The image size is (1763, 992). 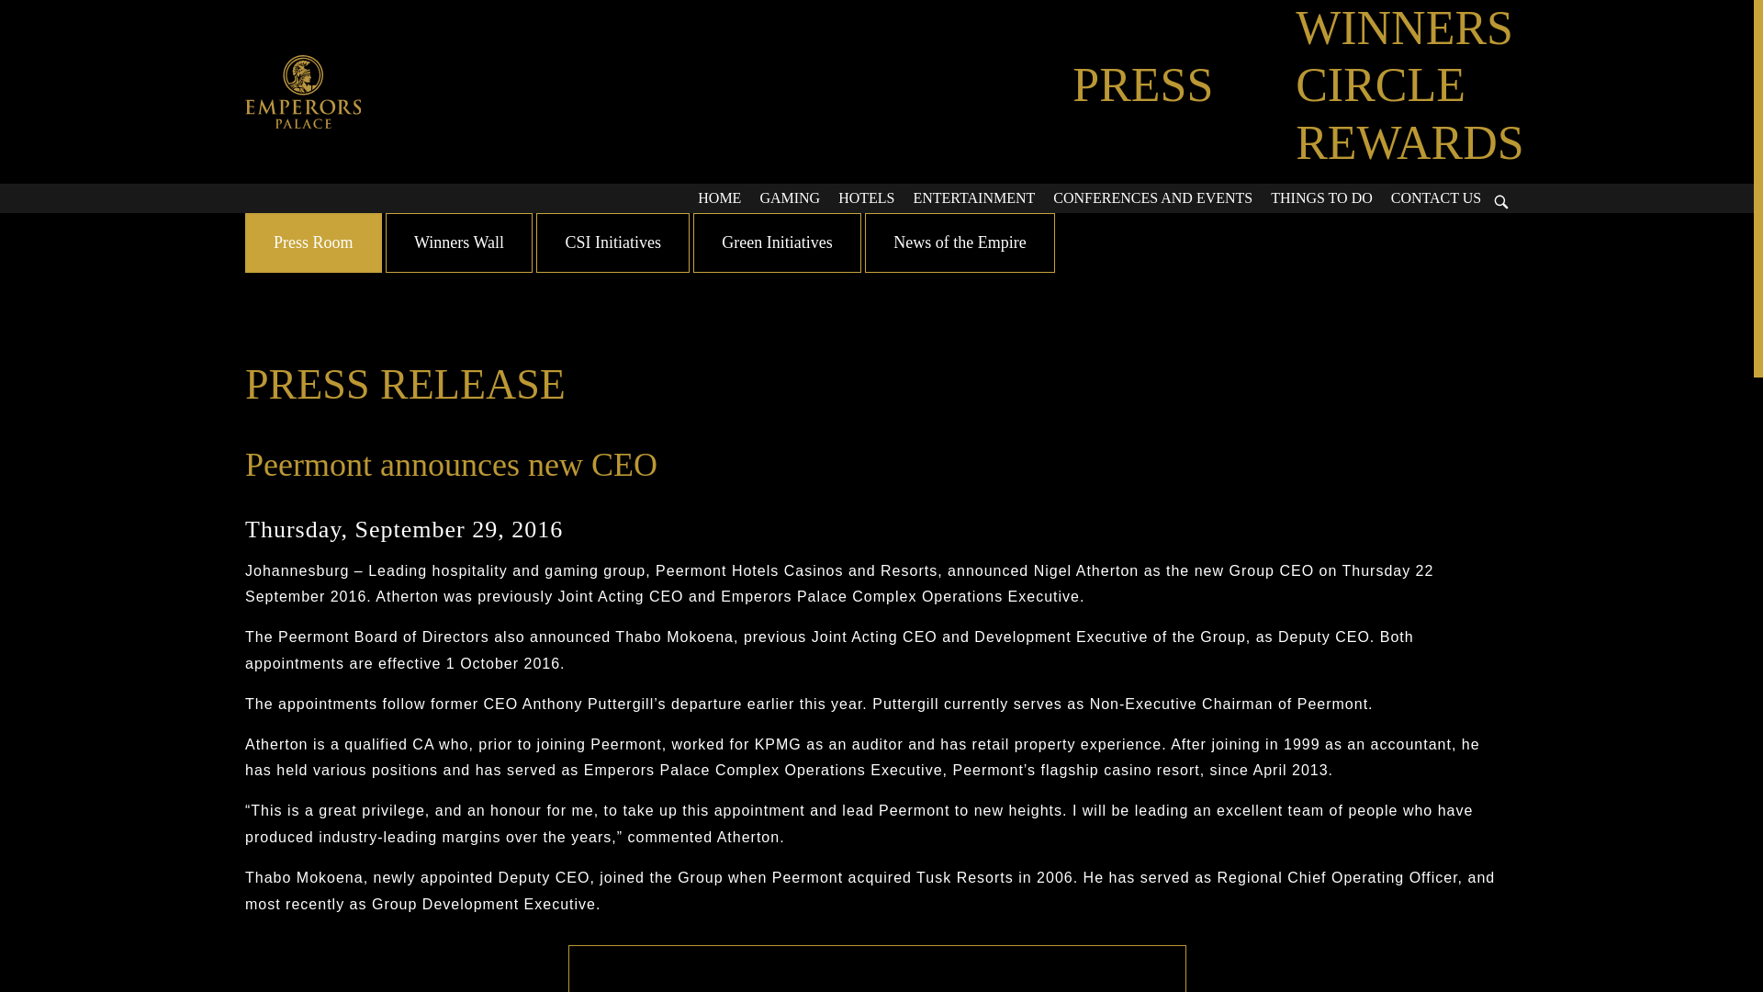 I want to click on ENTERTAINMENT, so click(x=973, y=198).